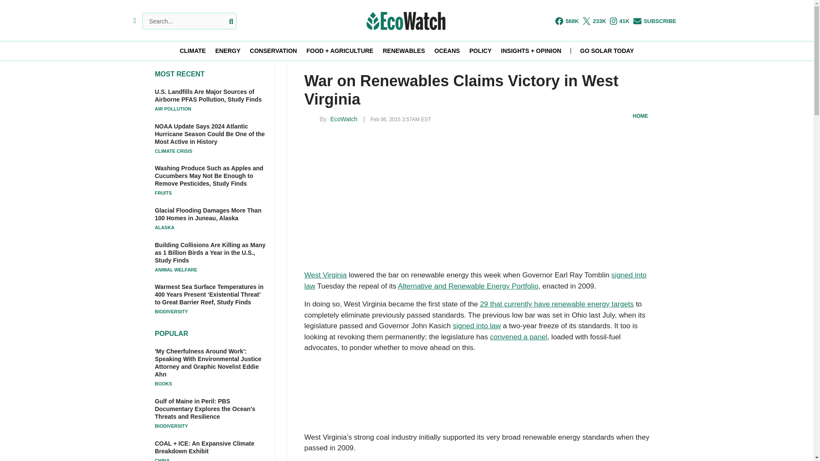 This screenshot has width=820, height=461. What do you see at coordinates (594, 21) in the screenshot?
I see `233K` at bounding box center [594, 21].